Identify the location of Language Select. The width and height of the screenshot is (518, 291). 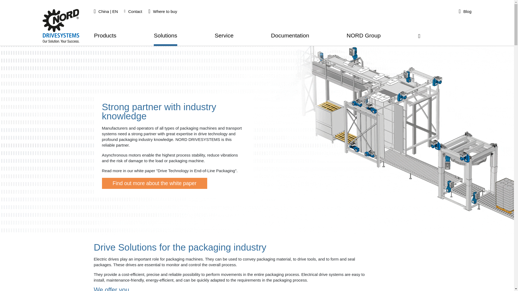
(107, 11).